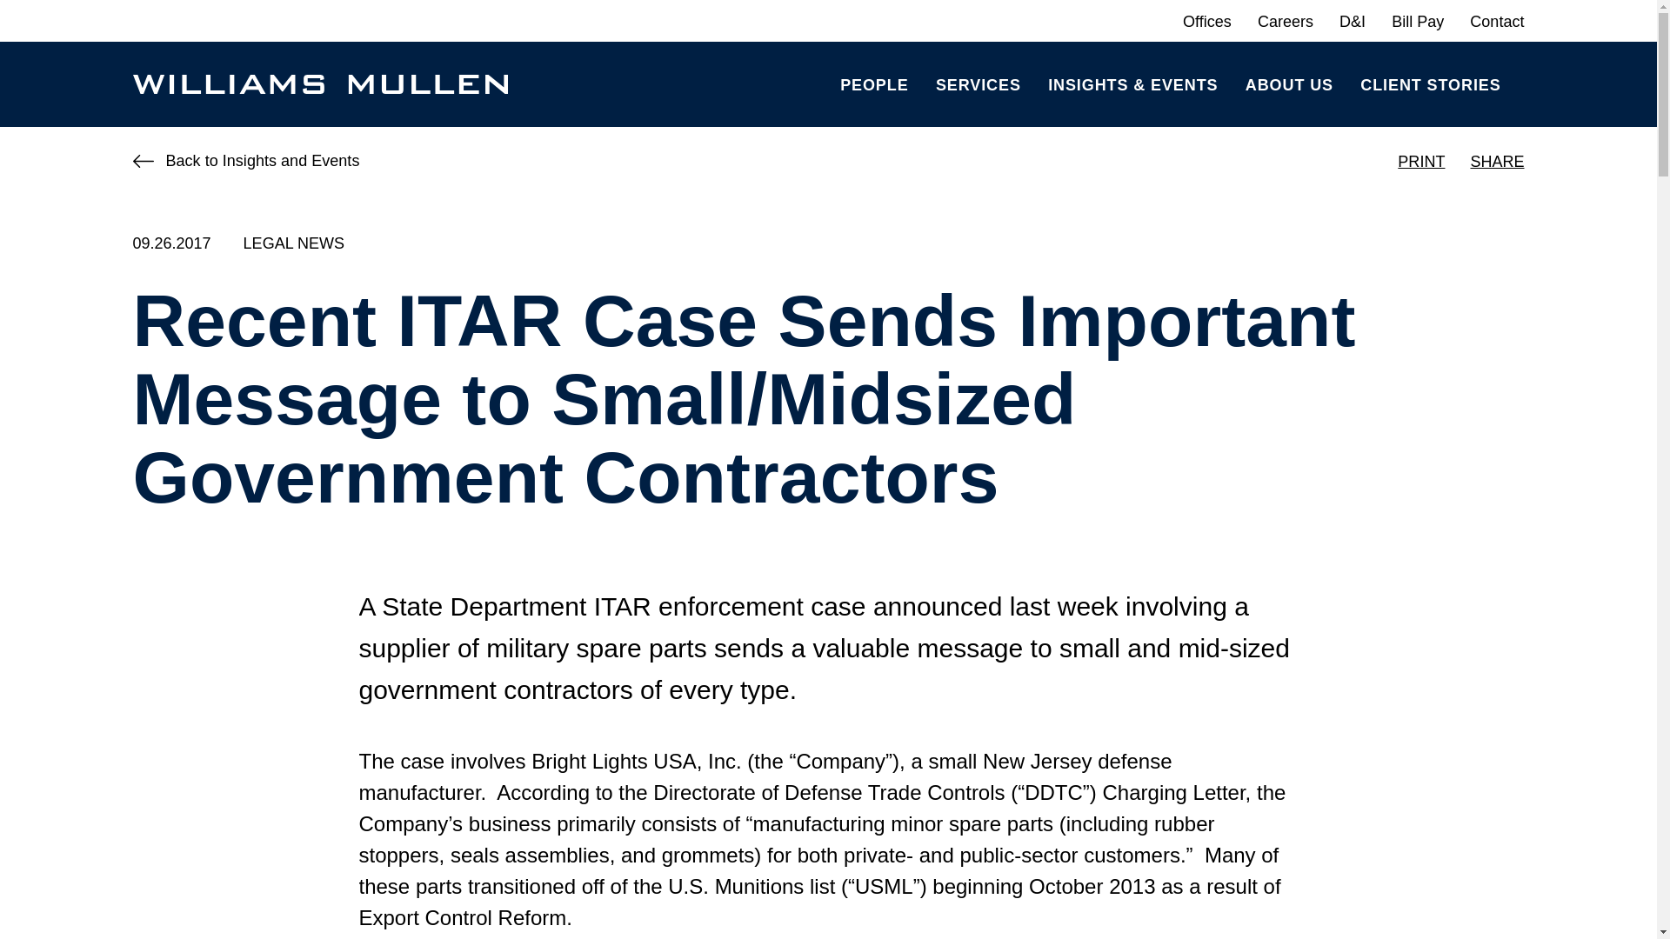  What do you see at coordinates (1421, 162) in the screenshot?
I see `PRINT` at bounding box center [1421, 162].